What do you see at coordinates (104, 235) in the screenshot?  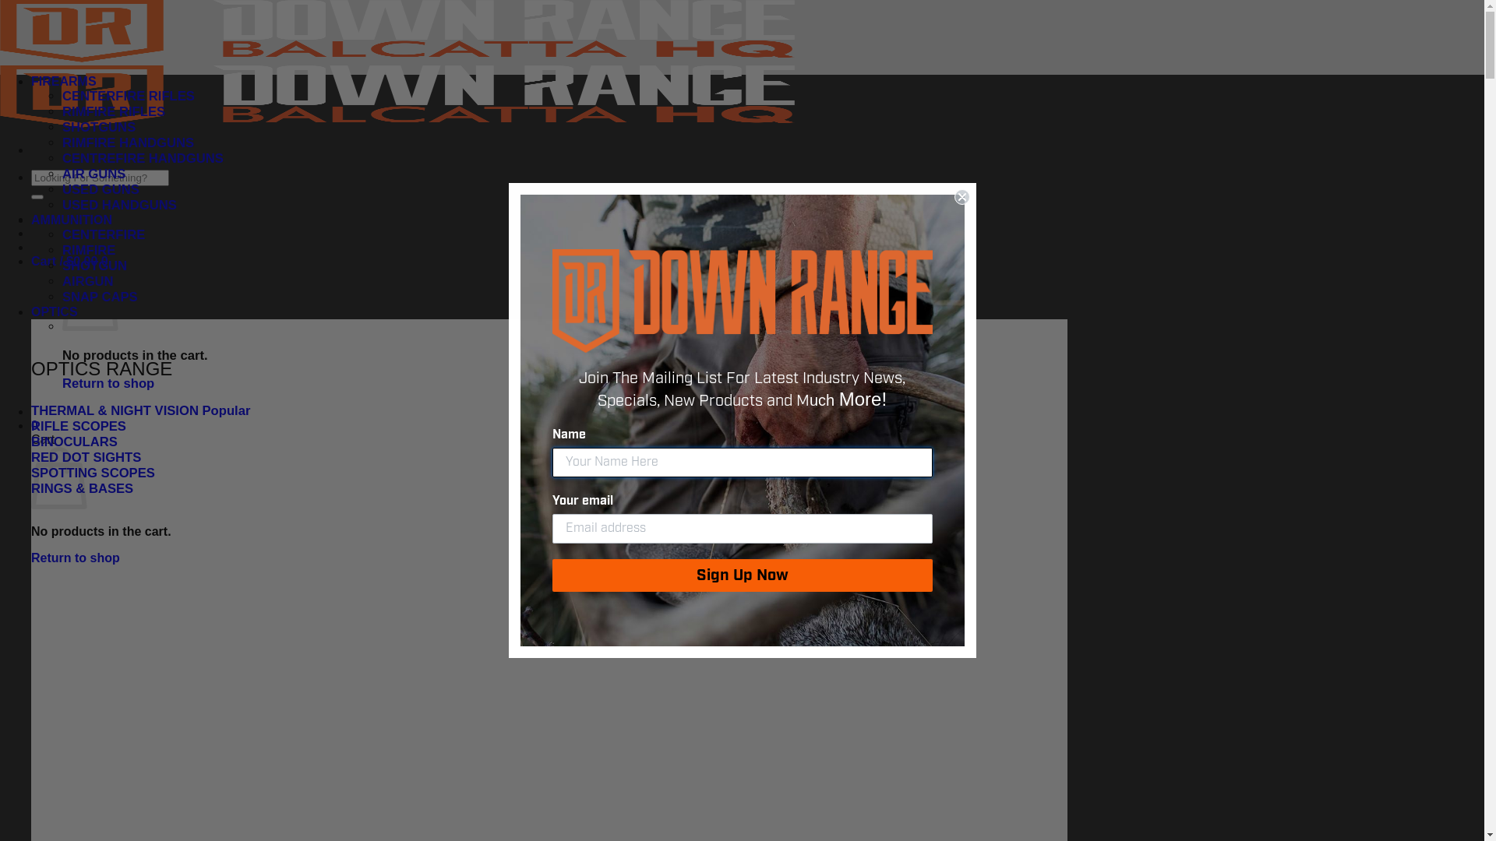 I see `CENTERFIRE` at bounding box center [104, 235].